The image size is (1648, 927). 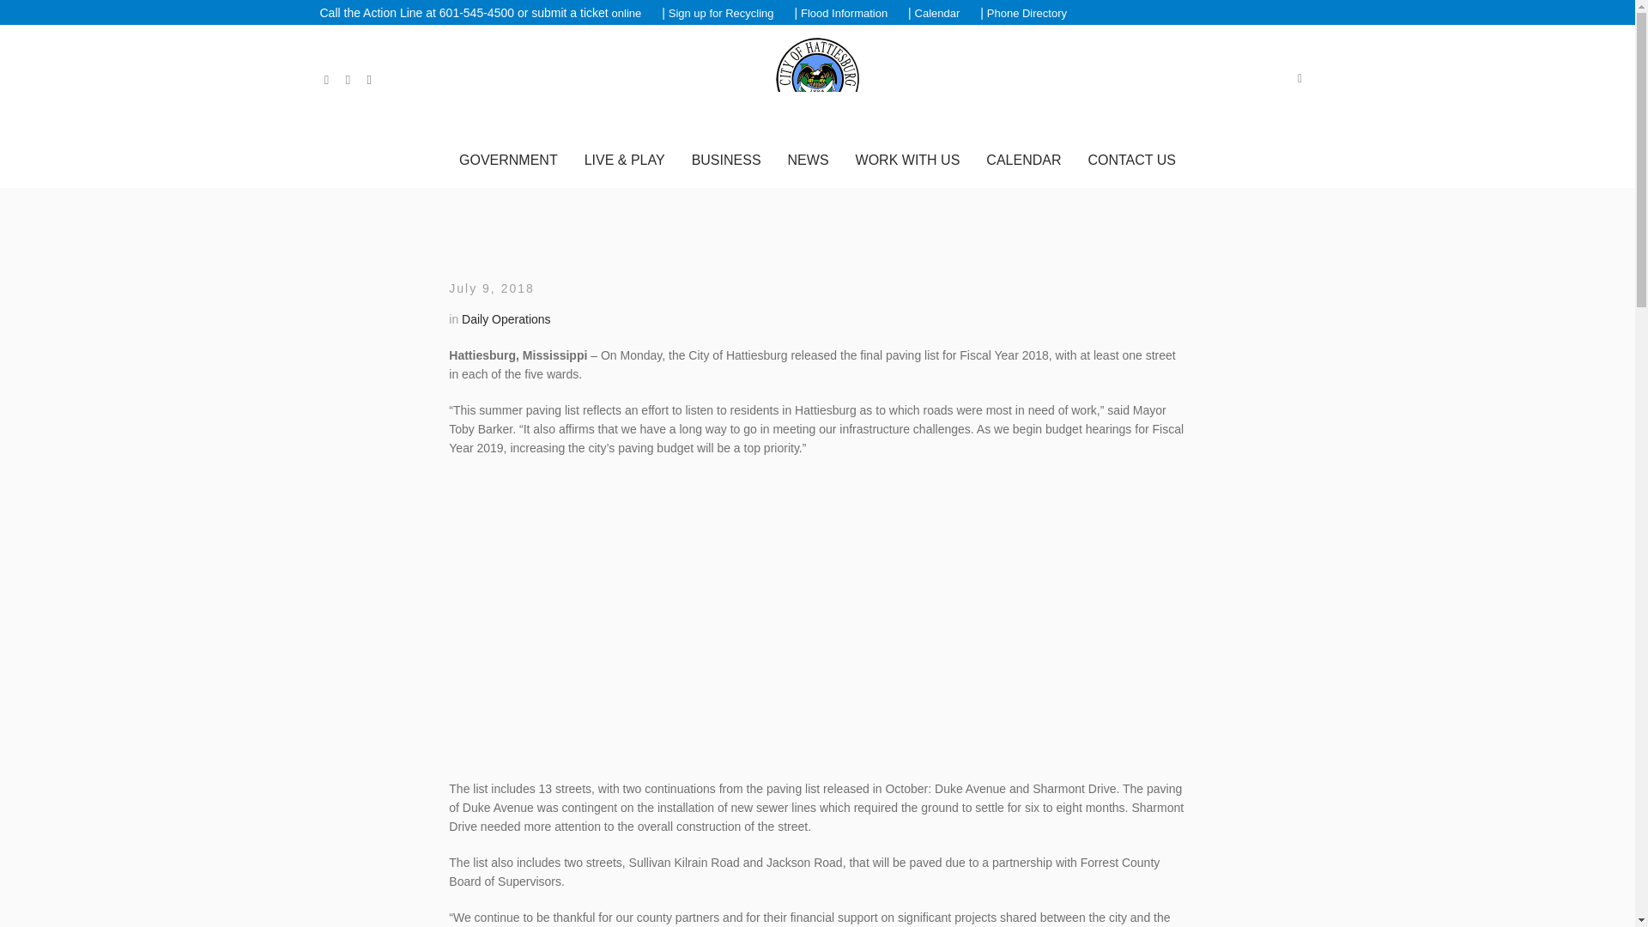 I want to click on GOVERNMENT, so click(x=508, y=160).